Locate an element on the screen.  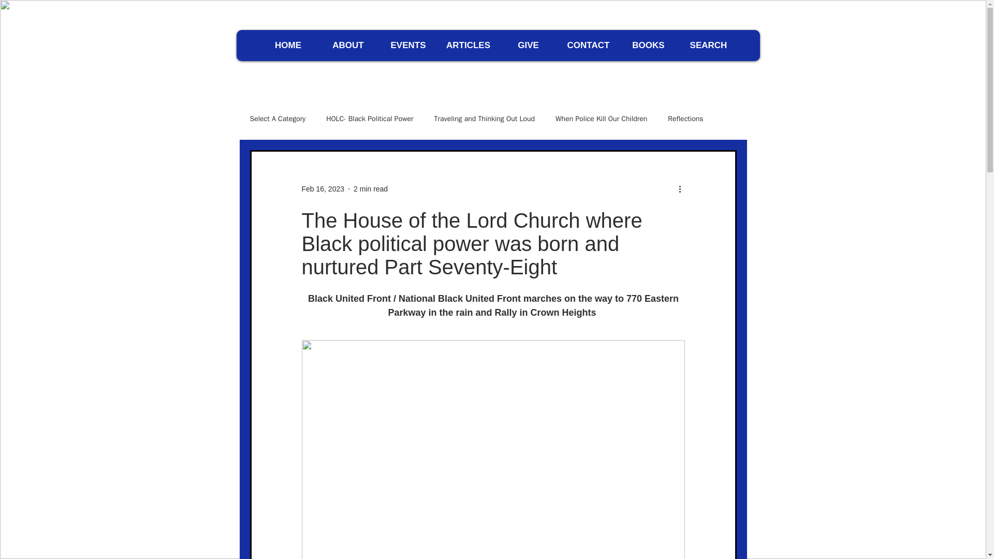
HOME is located at coordinates (288, 46).